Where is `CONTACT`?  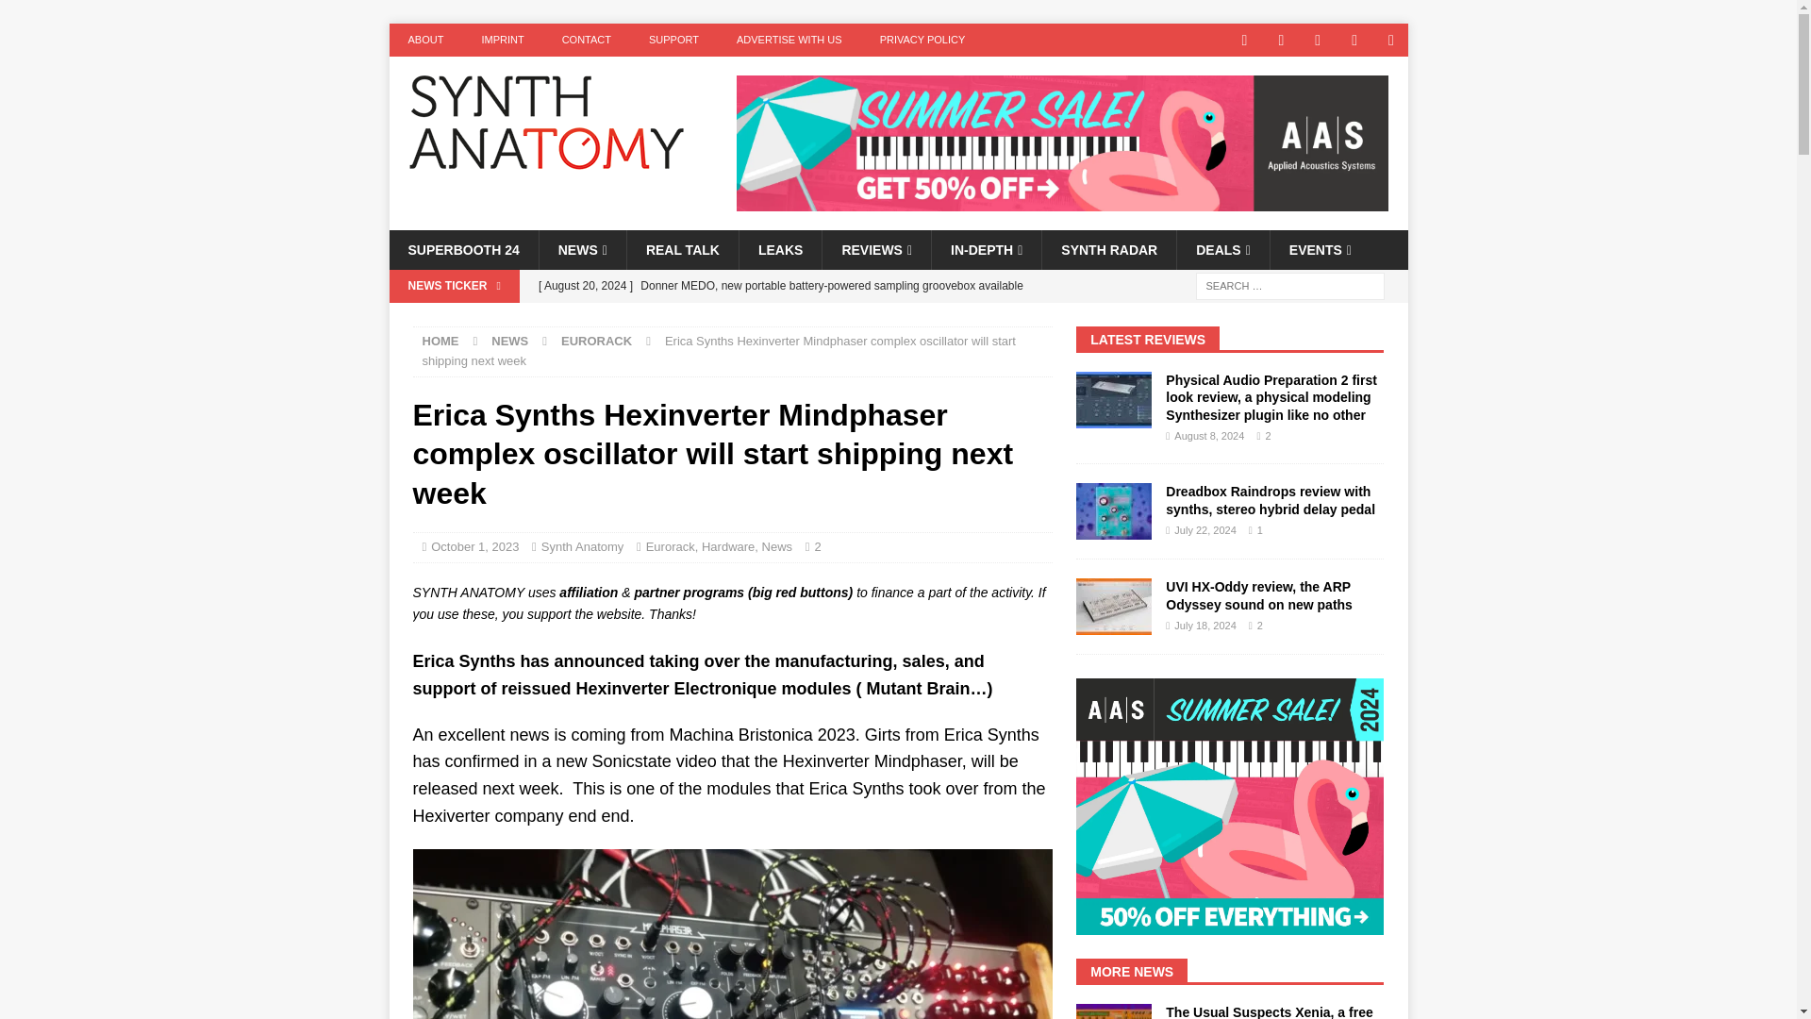 CONTACT is located at coordinates (587, 40).